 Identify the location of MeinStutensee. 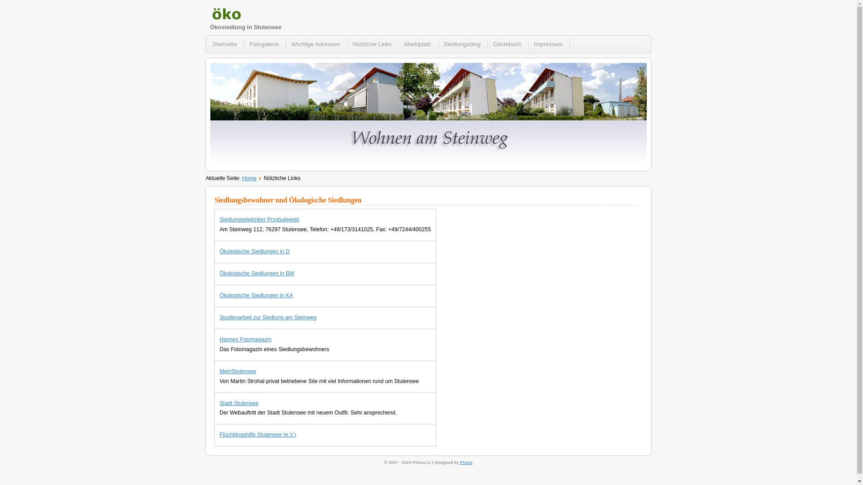
(237, 371).